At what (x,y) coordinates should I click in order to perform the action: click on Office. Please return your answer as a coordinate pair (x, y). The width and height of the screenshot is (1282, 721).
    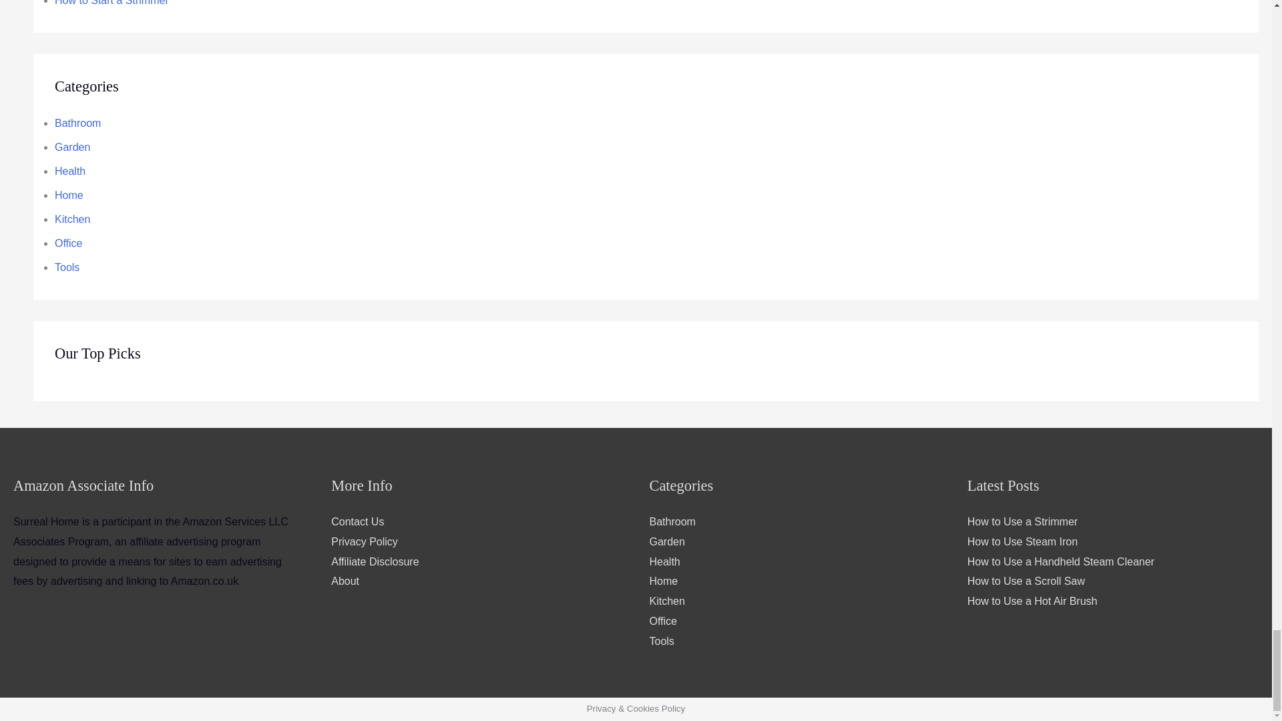
    Looking at the image, I should click on (69, 243).